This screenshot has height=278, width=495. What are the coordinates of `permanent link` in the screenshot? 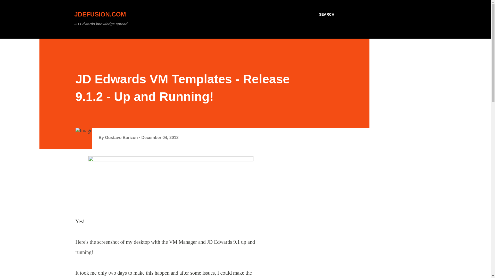 It's located at (160, 137).